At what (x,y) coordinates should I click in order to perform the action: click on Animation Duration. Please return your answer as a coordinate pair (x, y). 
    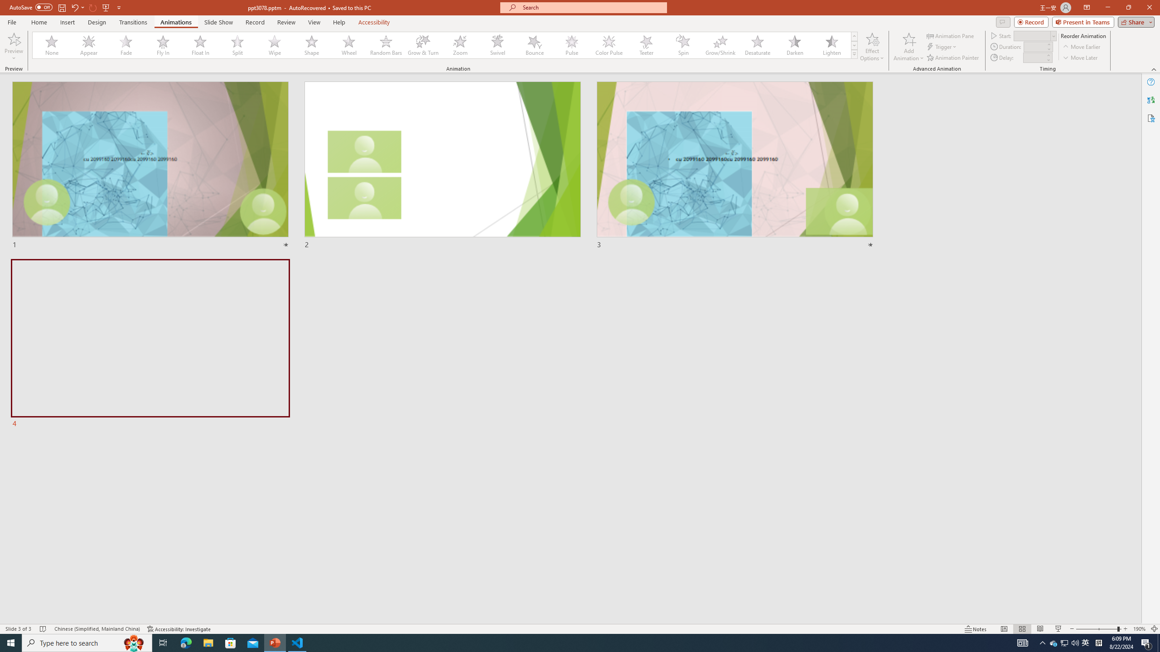
    Looking at the image, I should click on (1034, 46).